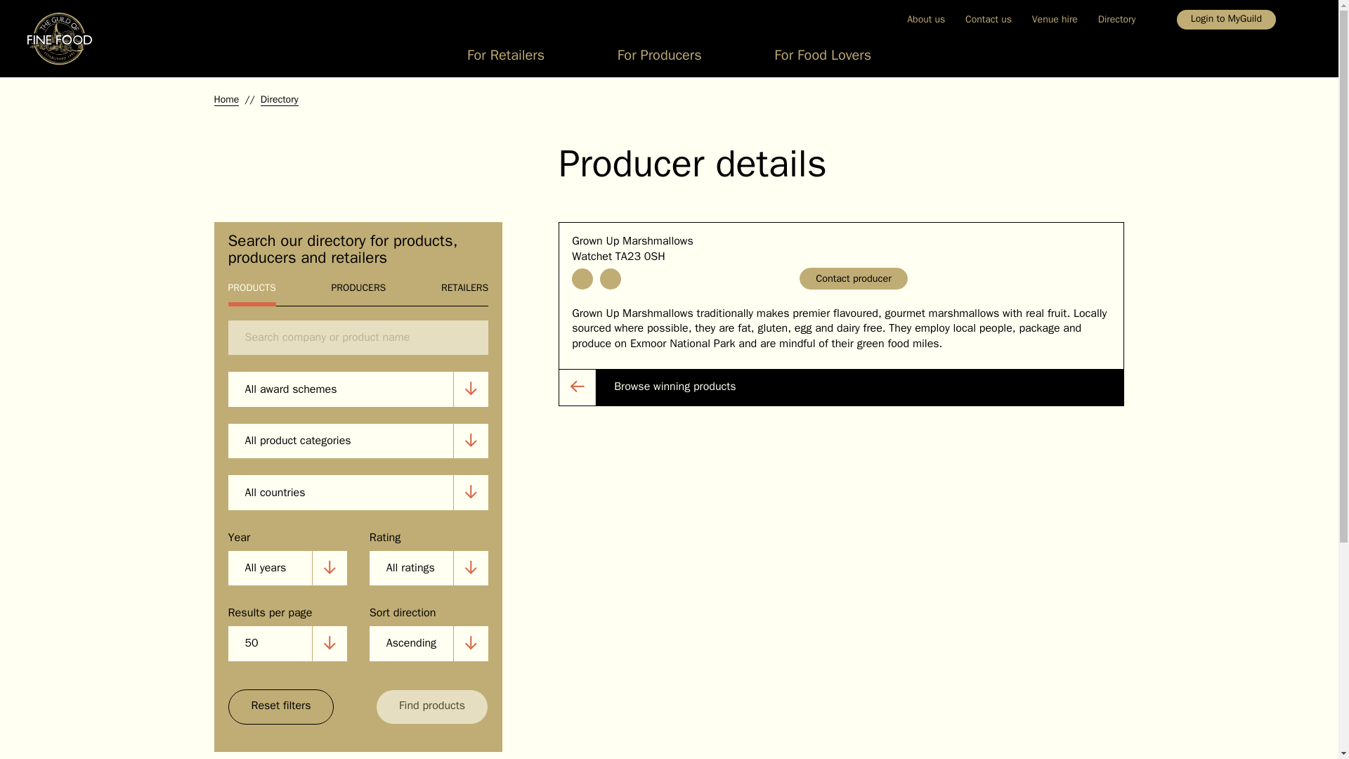 The image size is (1349, 759). Describe the element at coordinates (506, 59) in the screenshot. I see `For Retailers` at that location.